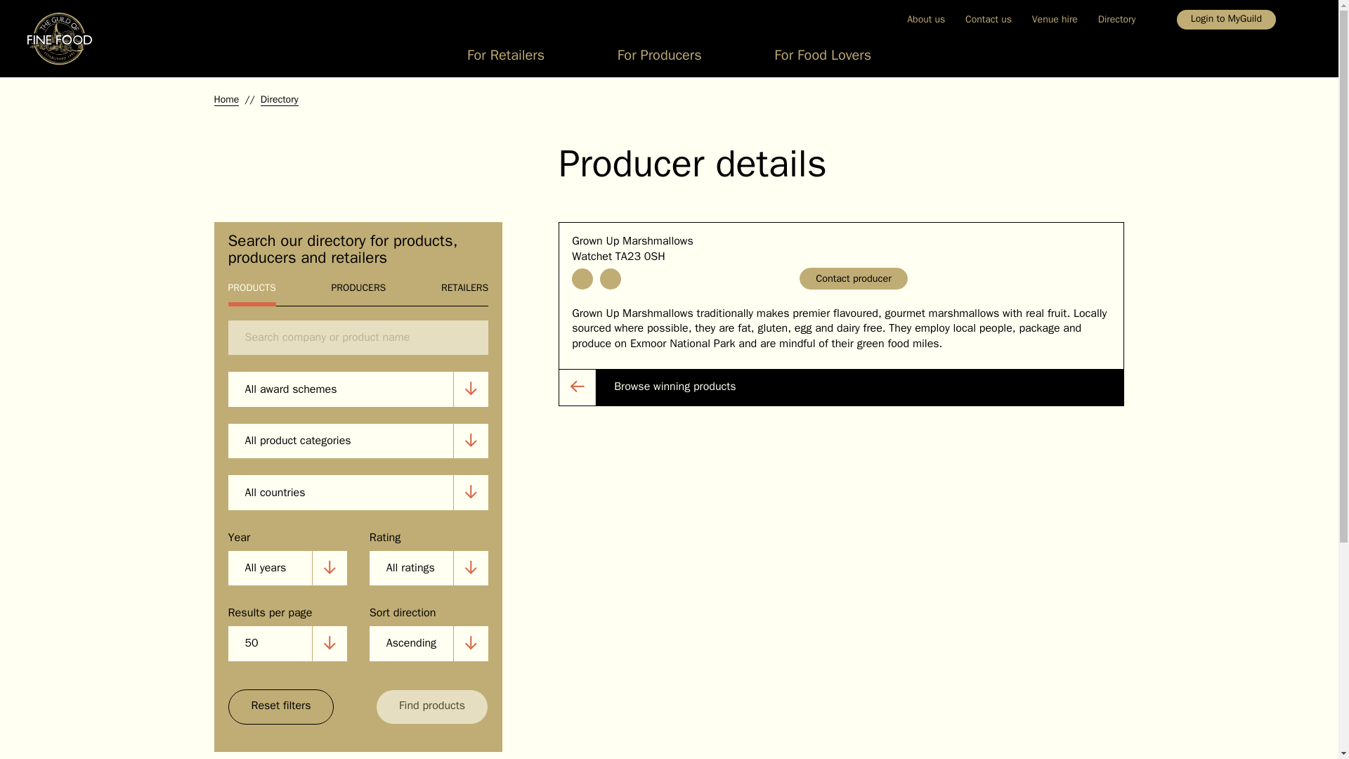 The image size is (1349, 759). Describe the element at coordinates (506, 59) in the screenshot. I see `For Retailers` at that location.